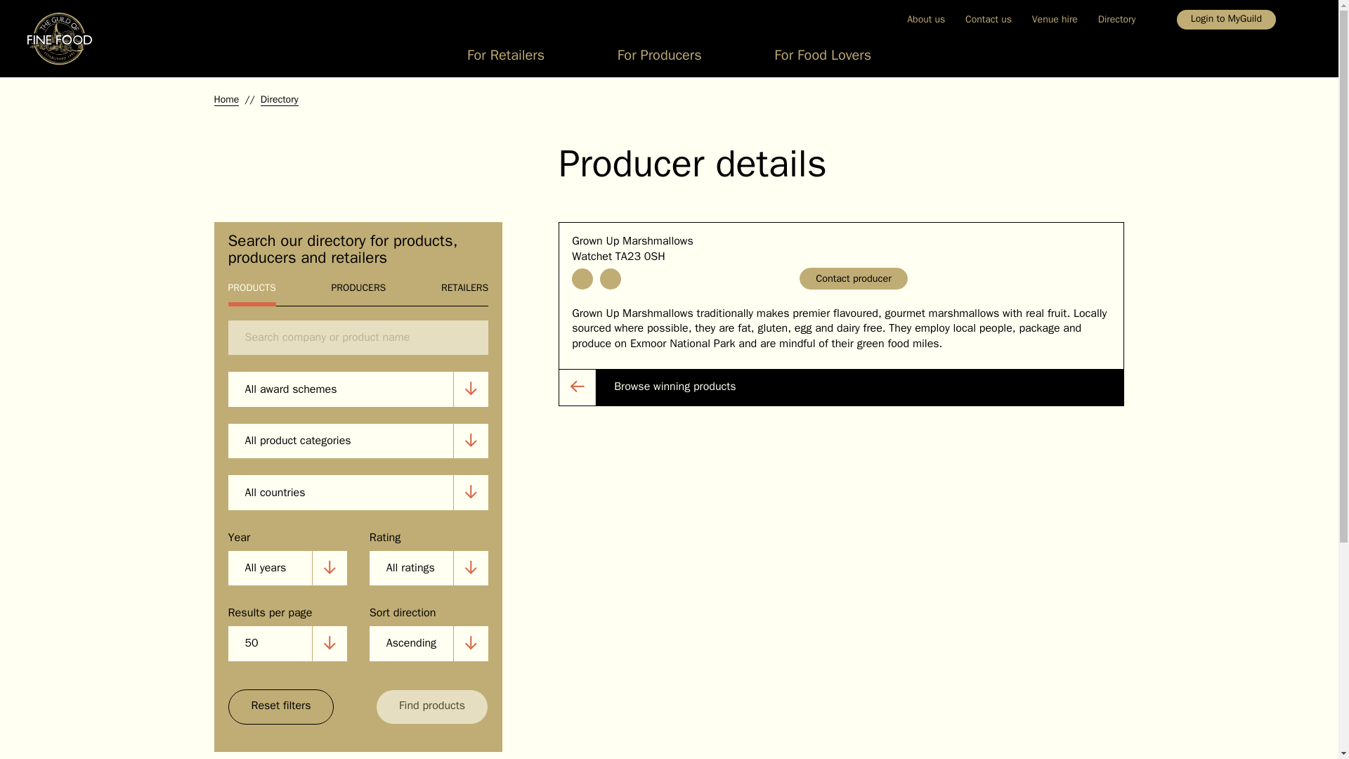 The image size is (1349, 759). Describe the element at coordinates (506, 59) in the screenshot. I see `For Retailers` at that location.